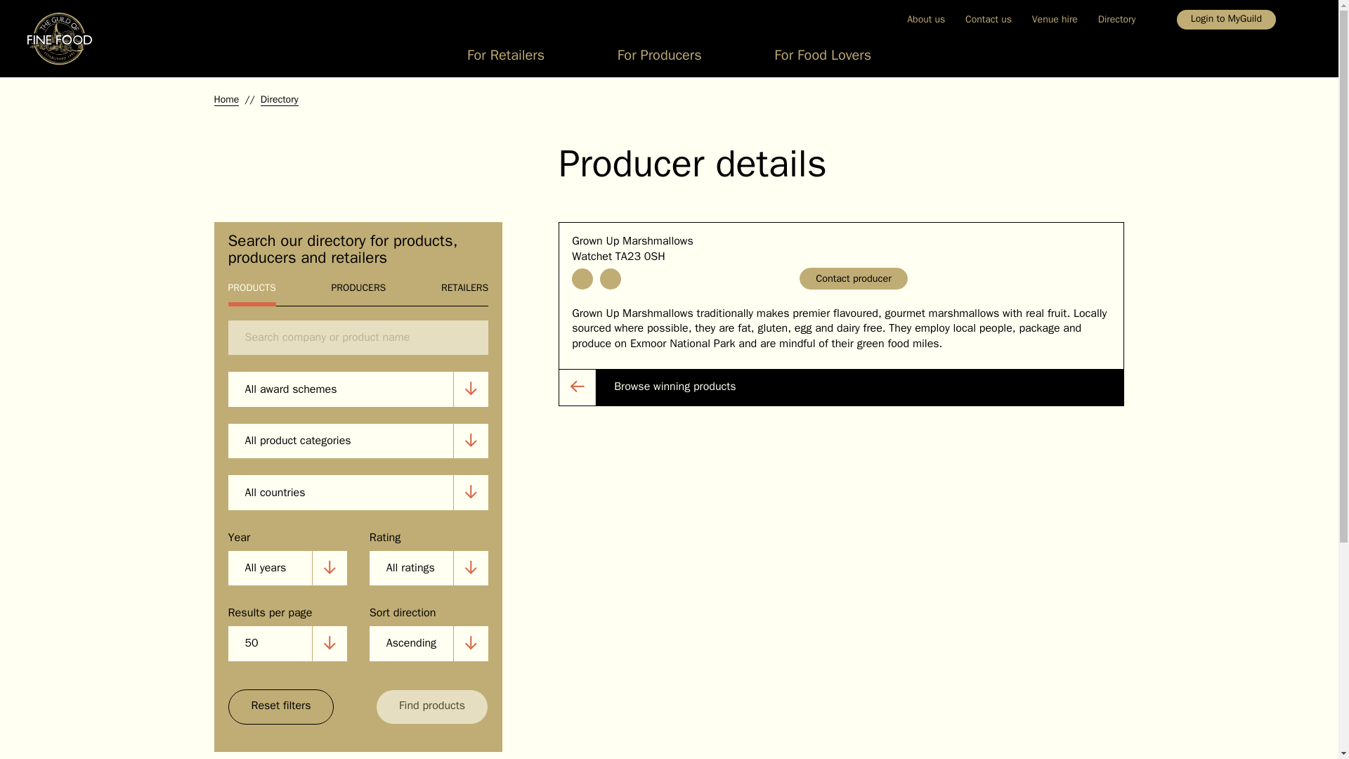 The image size is (1349, 759). Describe the element at coordinates (506, 59) in the screenshot. I see `For Retailers` at that location.